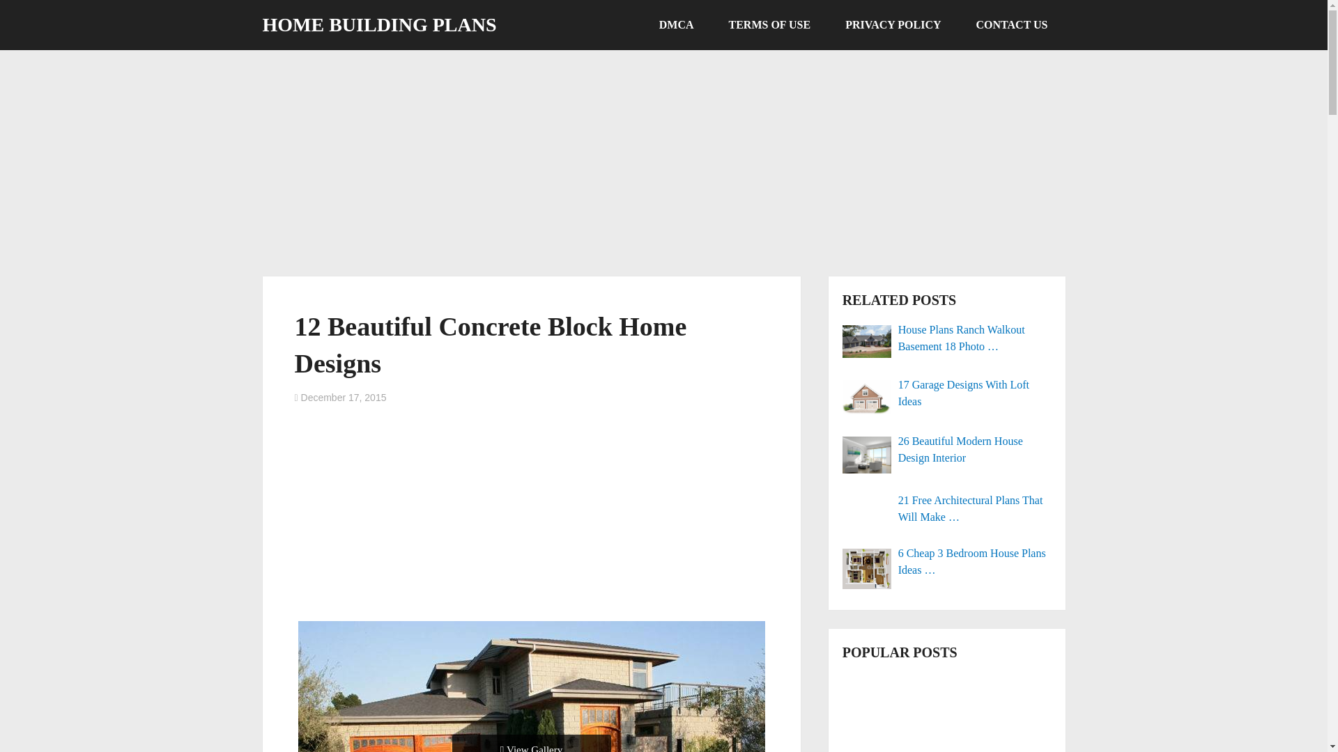 This screenshot has width=1338, height=752. I want to click on Advertisement, so click(531, 517).